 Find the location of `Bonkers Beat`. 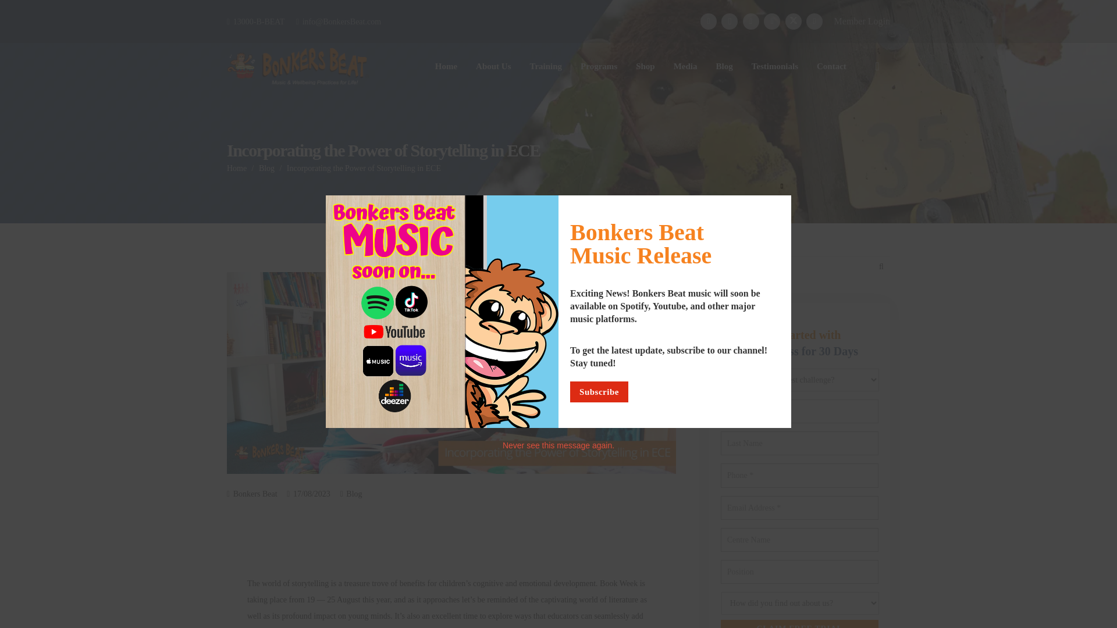

Bonkers Beat is located at coordinates (255, 494).